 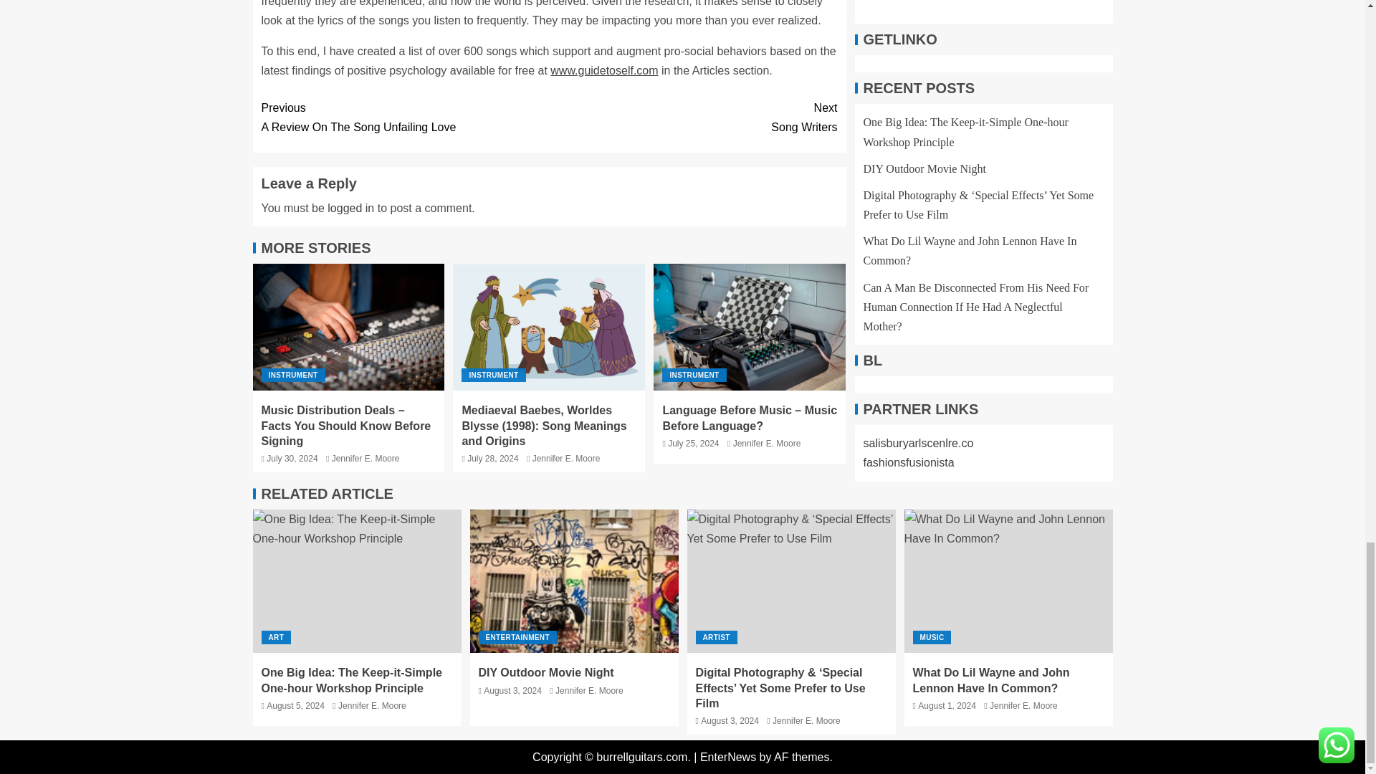 I want to click on INSTRUMENT, so click(x=694, y=376).